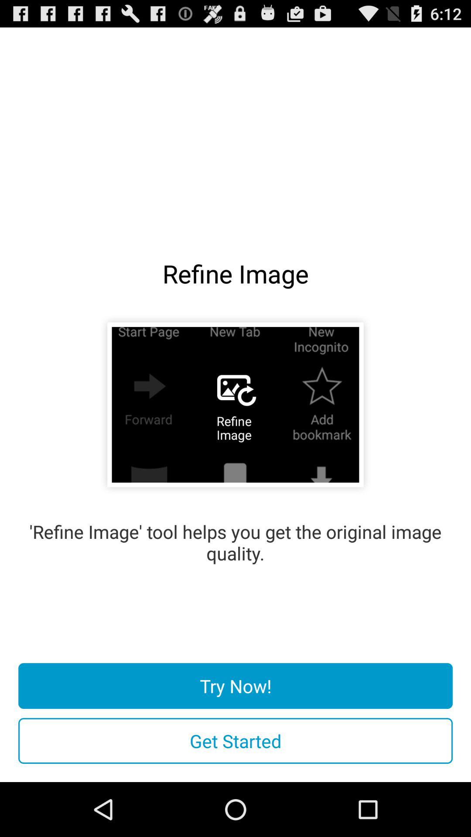 The height and width of the screenshot is (837, 471). Describe the element at coordinates (235, 741) in the screenshot. I see `jump to get started icon` at that location.